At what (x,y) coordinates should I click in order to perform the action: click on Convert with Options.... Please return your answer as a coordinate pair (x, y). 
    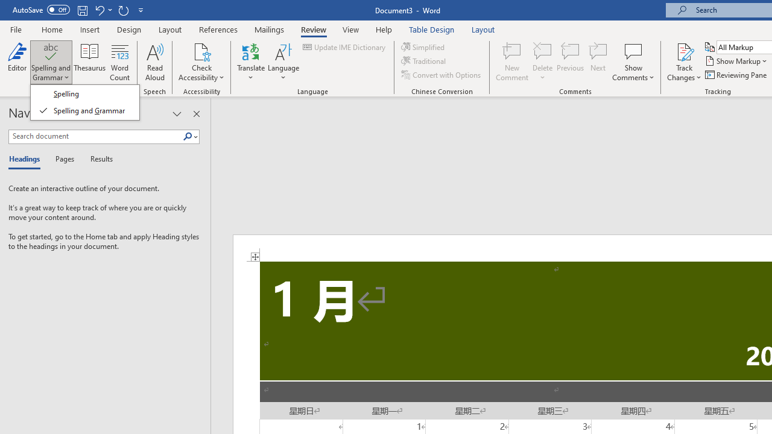
    Looking at the image, I should click on (441, 75).